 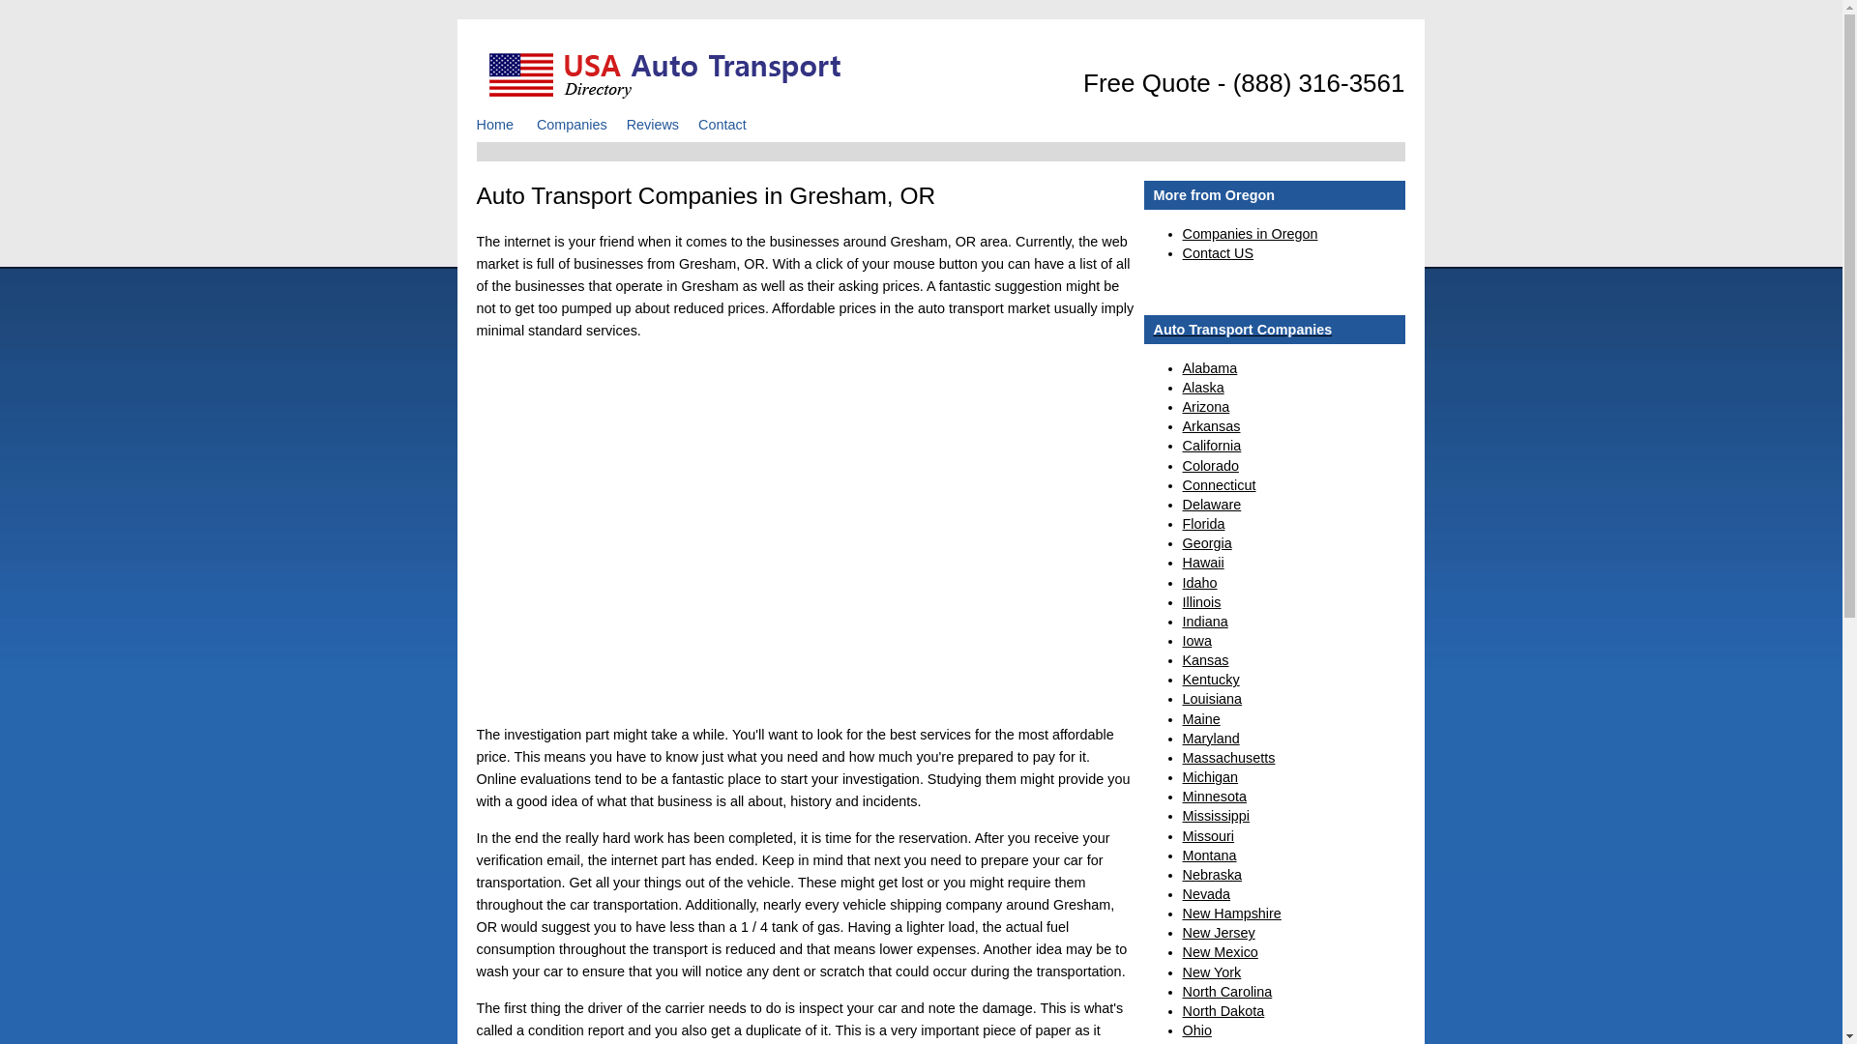 I want to click on Colorado, so click(x=1209, y=466).